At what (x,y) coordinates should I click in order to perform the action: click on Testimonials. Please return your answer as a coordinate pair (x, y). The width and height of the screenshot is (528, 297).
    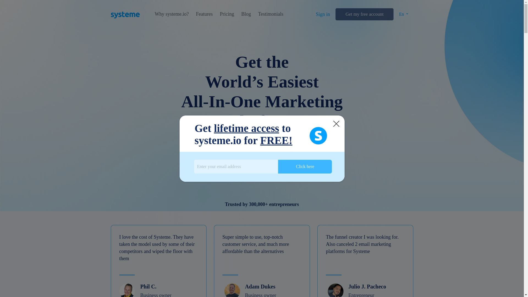
    Looking at the image, I should click on (271, 14).